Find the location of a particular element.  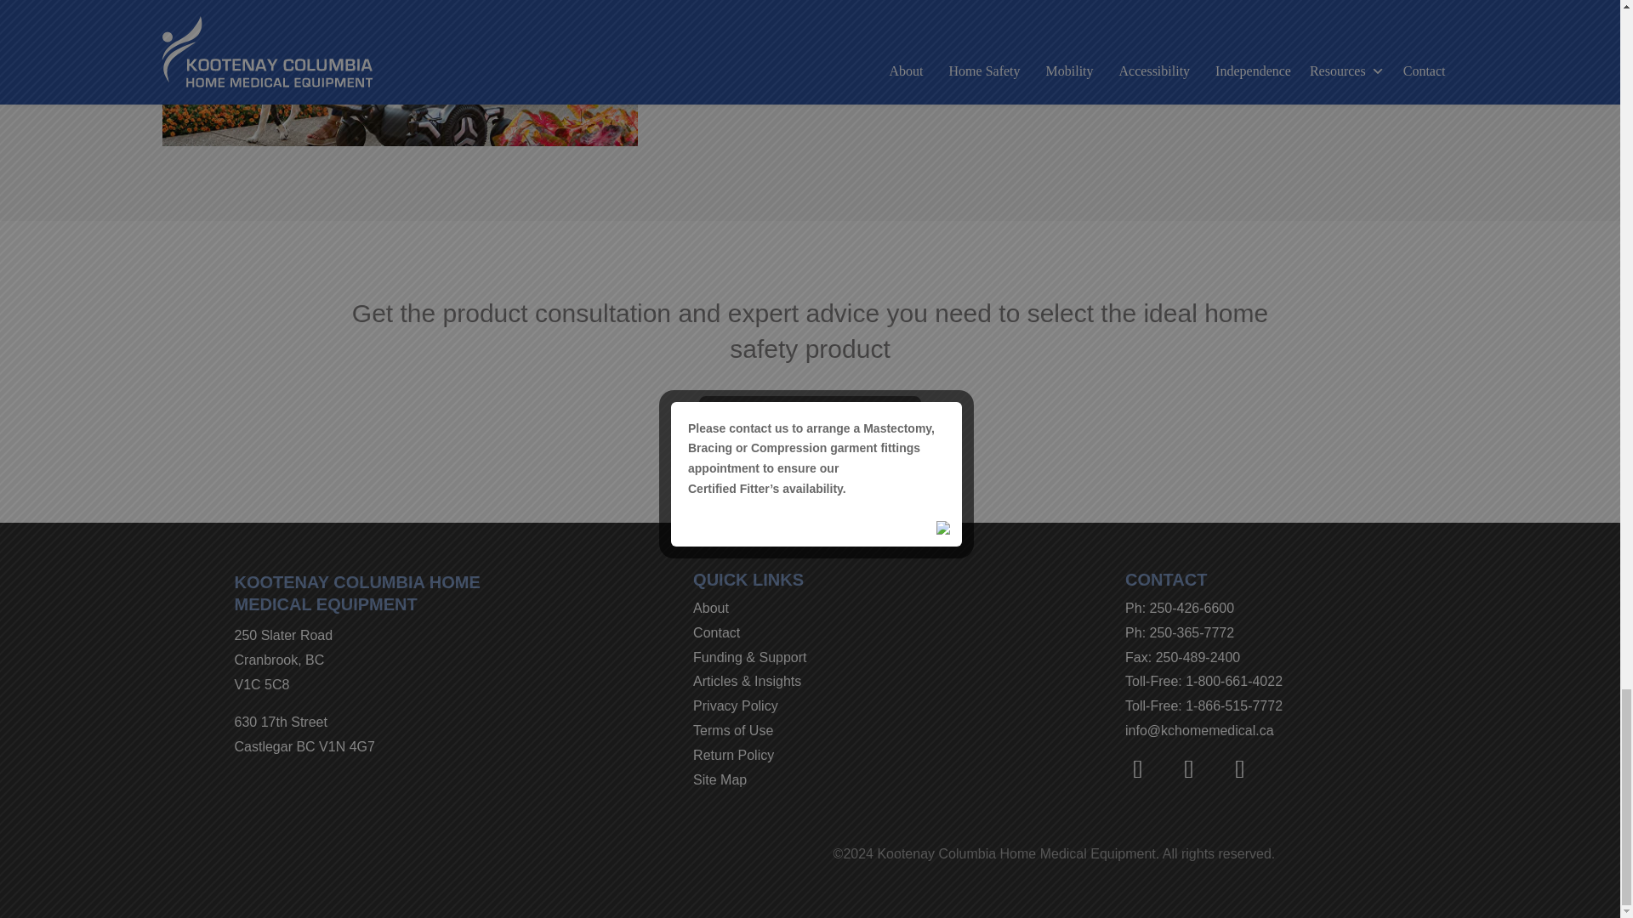

Follow on Facebook is located at coordinates (1137, 768).